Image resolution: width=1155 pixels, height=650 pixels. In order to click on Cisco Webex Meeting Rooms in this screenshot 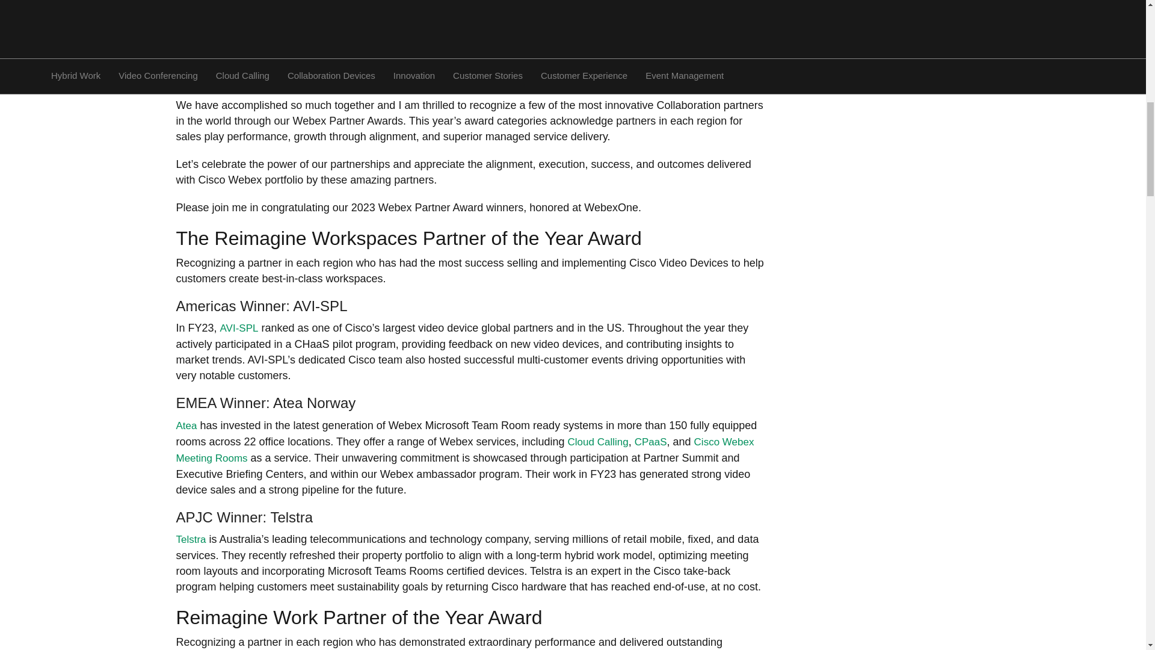, I will do `click(464, 450)`.